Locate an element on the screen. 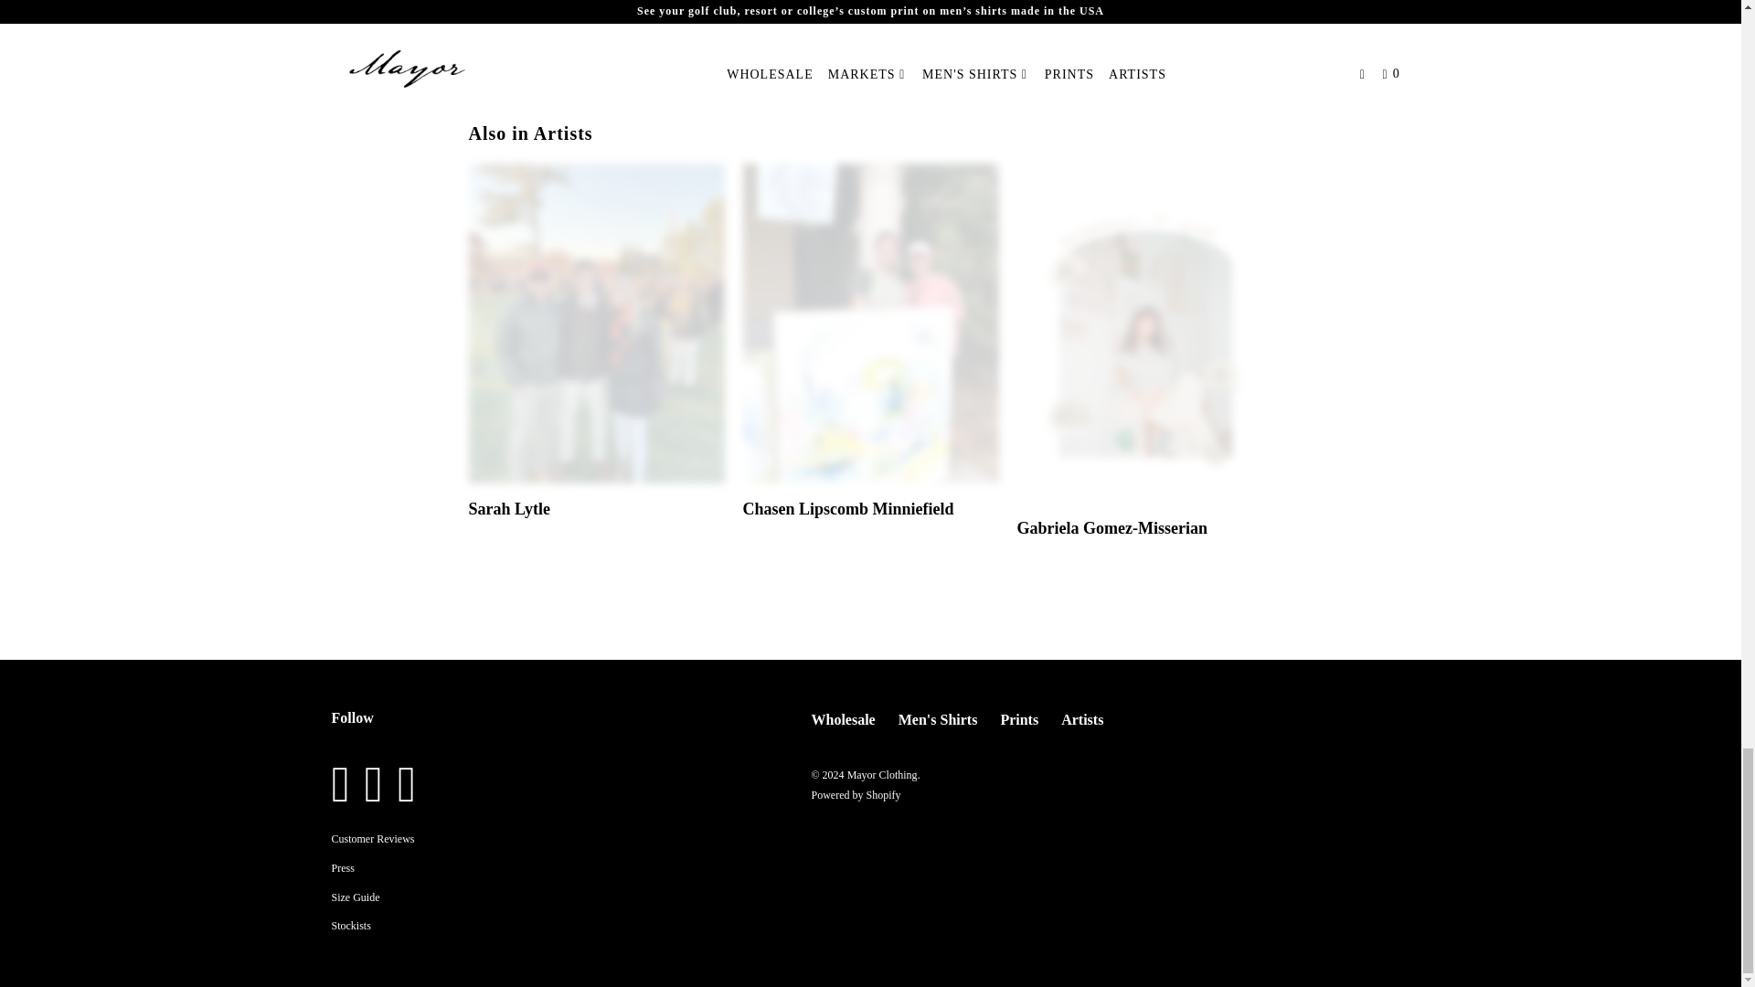 This screenshot has width=1755, height=987. Gabriela Gomez-Misserian is located at coordinates (1111, 528).